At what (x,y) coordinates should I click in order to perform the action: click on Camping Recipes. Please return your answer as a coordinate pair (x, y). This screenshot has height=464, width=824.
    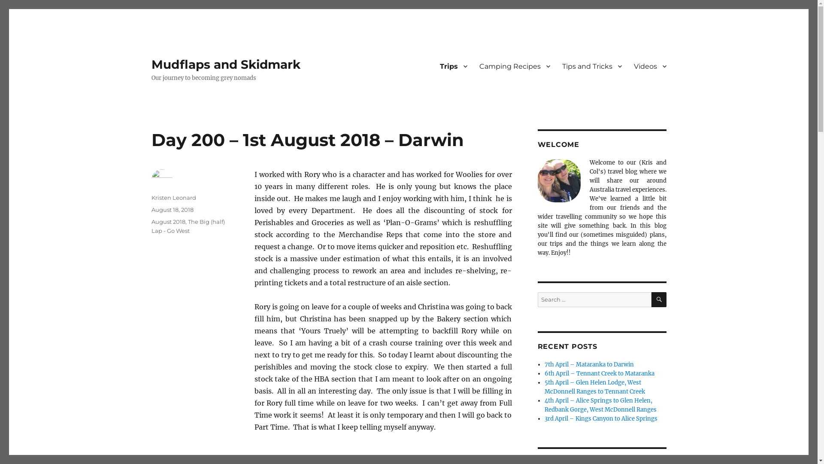
    Looking at the image, I should click on (514, 66).